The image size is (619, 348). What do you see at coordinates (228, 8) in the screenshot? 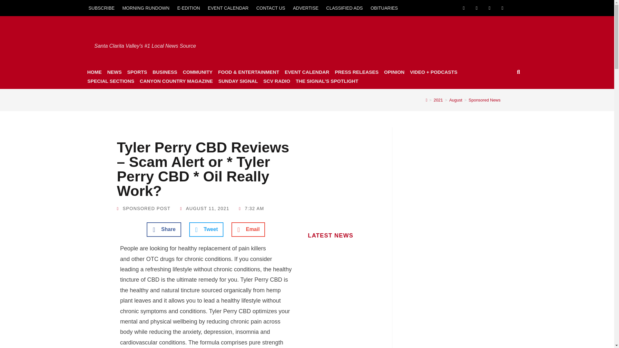
I see `EVENT CALENDAR` at bounding box center [228, 8].